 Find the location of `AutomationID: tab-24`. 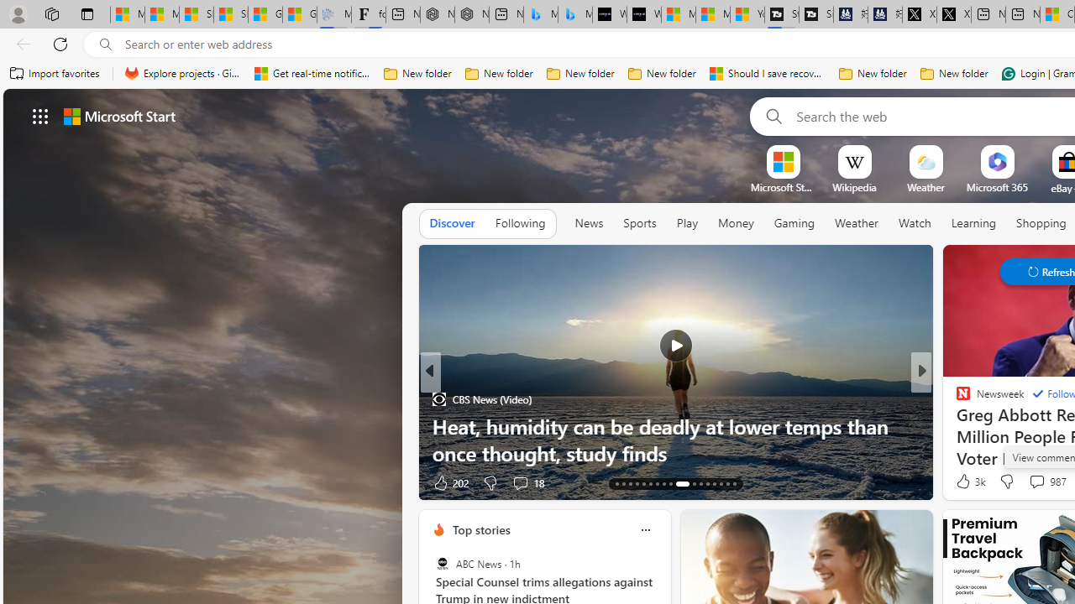

AutomationID: tab-24 is located at coordinates (700, 483).